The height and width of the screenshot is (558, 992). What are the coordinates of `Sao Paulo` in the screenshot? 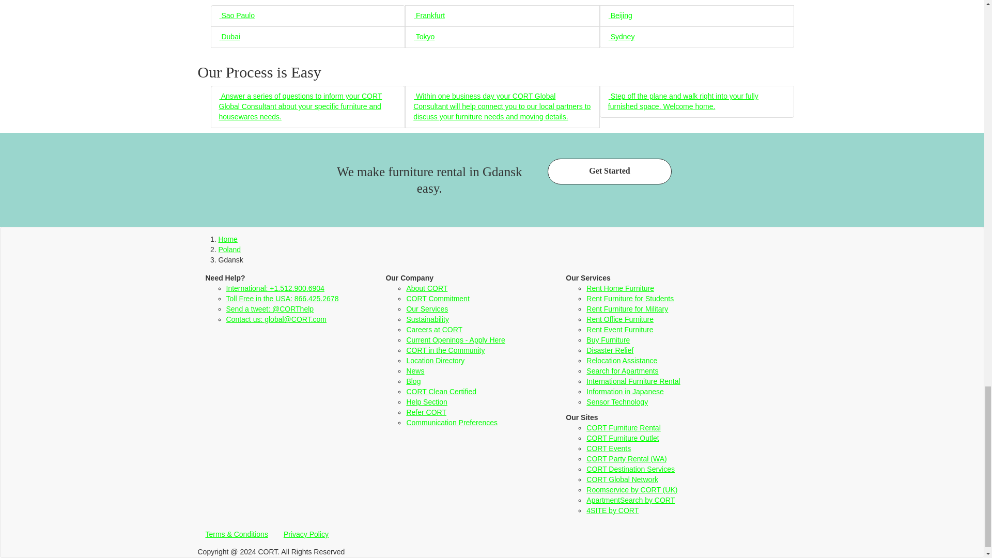 It's located at (237, 15).